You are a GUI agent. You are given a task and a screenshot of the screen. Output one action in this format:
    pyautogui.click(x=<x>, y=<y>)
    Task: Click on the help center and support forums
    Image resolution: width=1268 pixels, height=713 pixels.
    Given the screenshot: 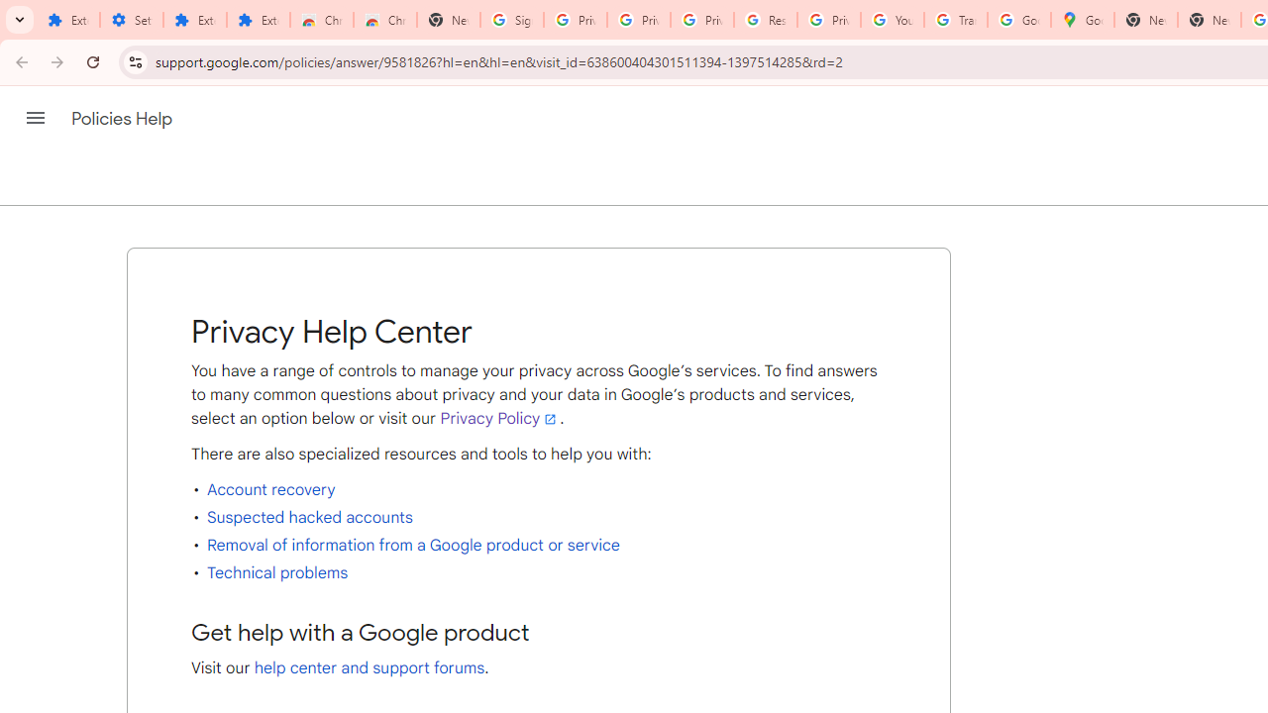 What is the action you would take?
    pyautogui.click(x=370, y=667)
    